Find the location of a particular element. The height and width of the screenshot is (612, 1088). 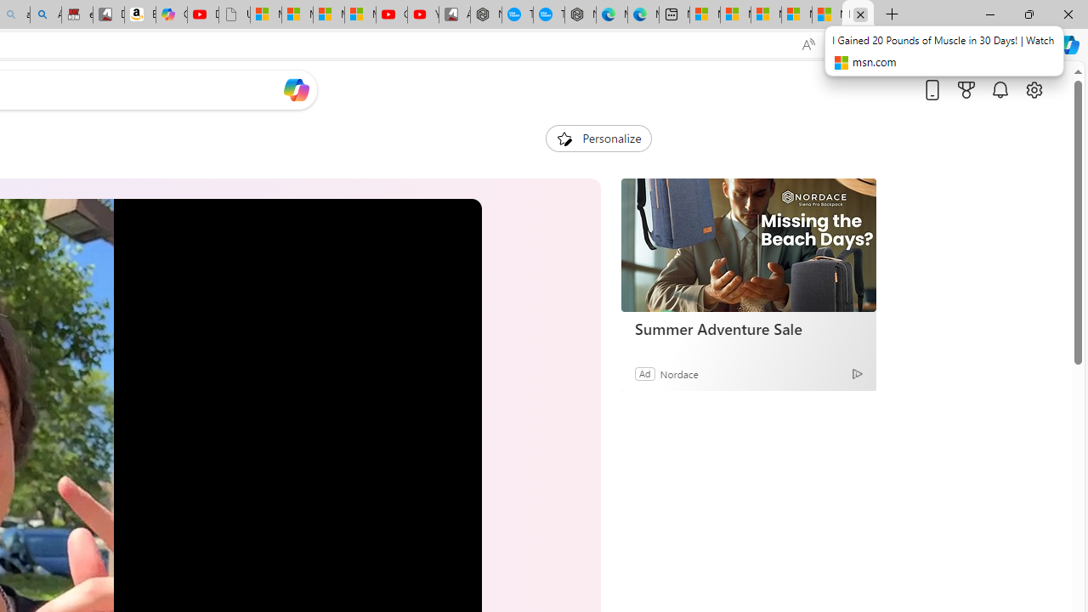

Amazon Echo Dot PNG - Search Images is located at coordinates (45, 15).